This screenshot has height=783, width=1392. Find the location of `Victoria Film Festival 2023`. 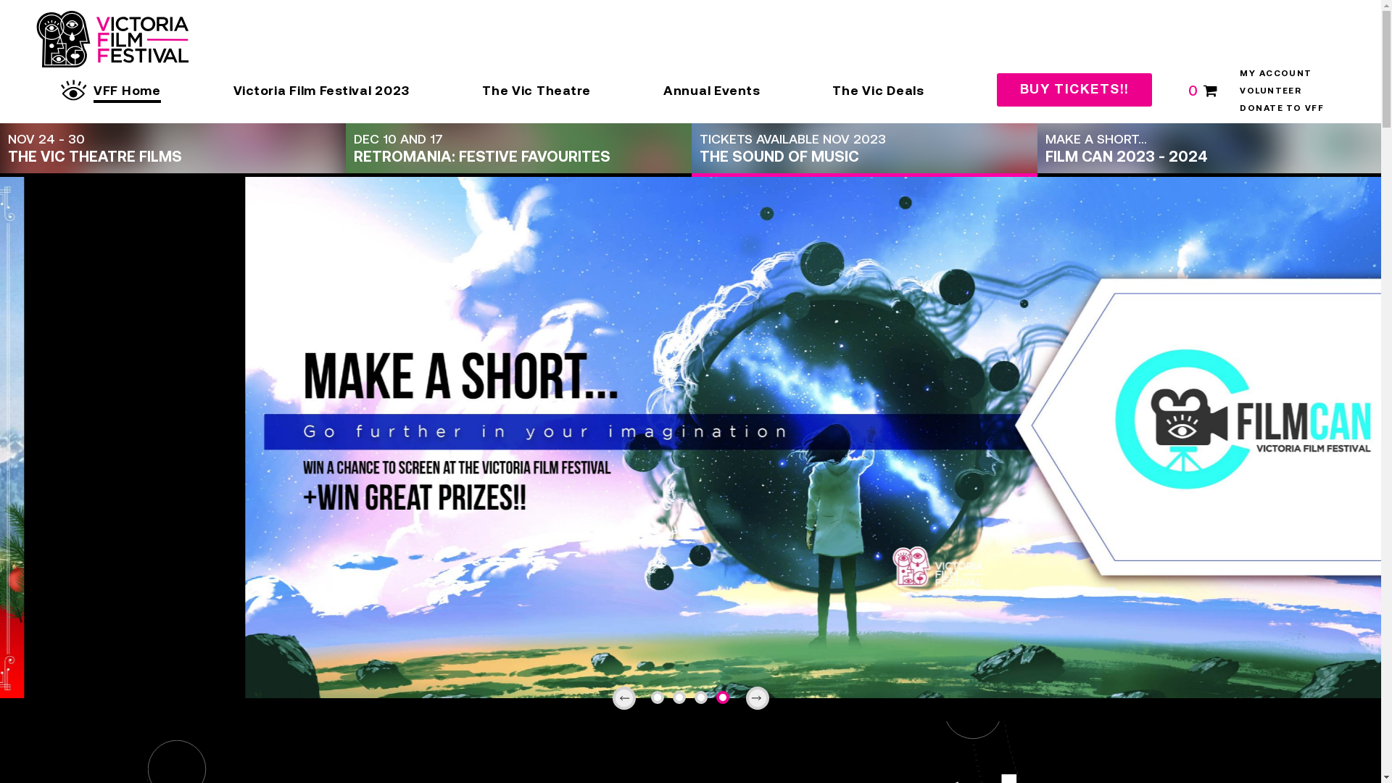

Victoria Film Festival 2023 is located at coordinates (322, 90).